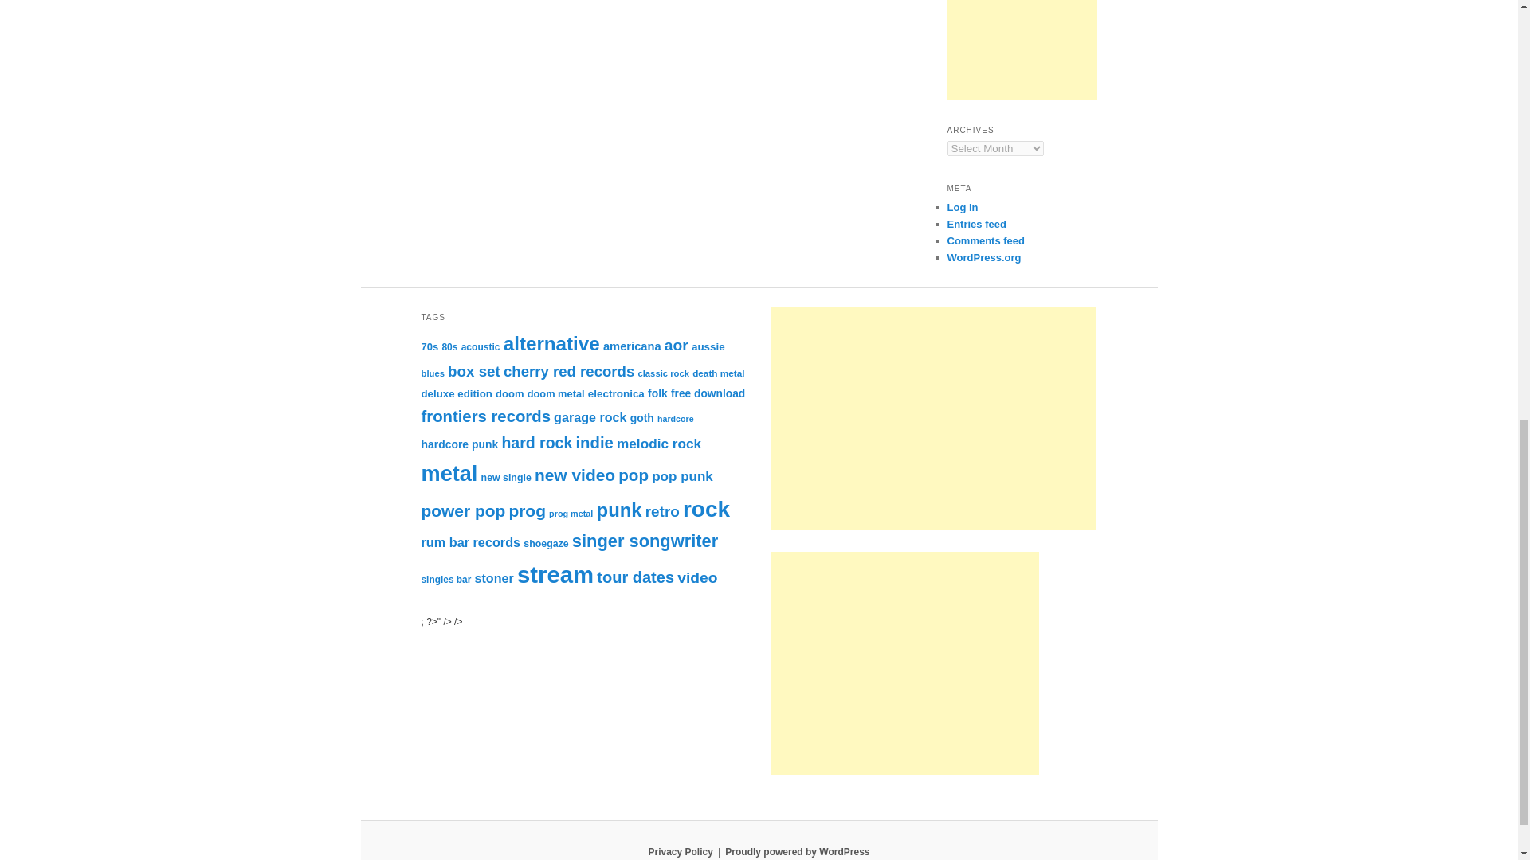  I want to click on 80s, so click(449, 346).